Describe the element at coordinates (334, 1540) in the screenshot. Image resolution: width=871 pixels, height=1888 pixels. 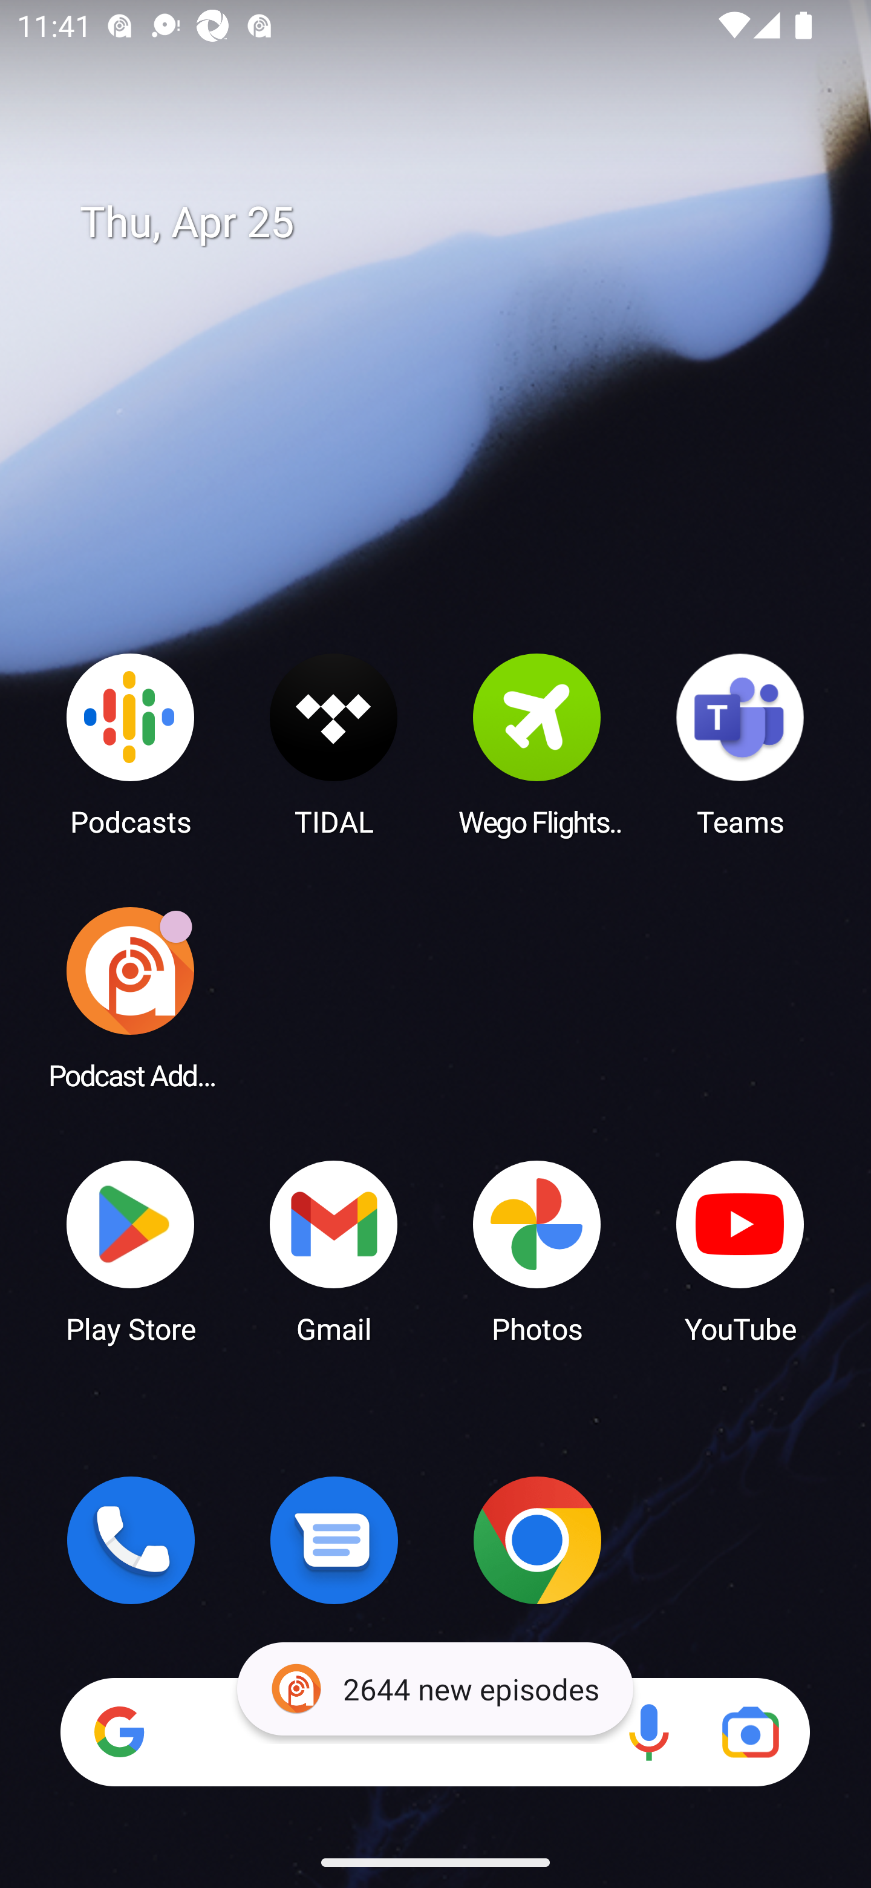
I see `Messages` at that location.